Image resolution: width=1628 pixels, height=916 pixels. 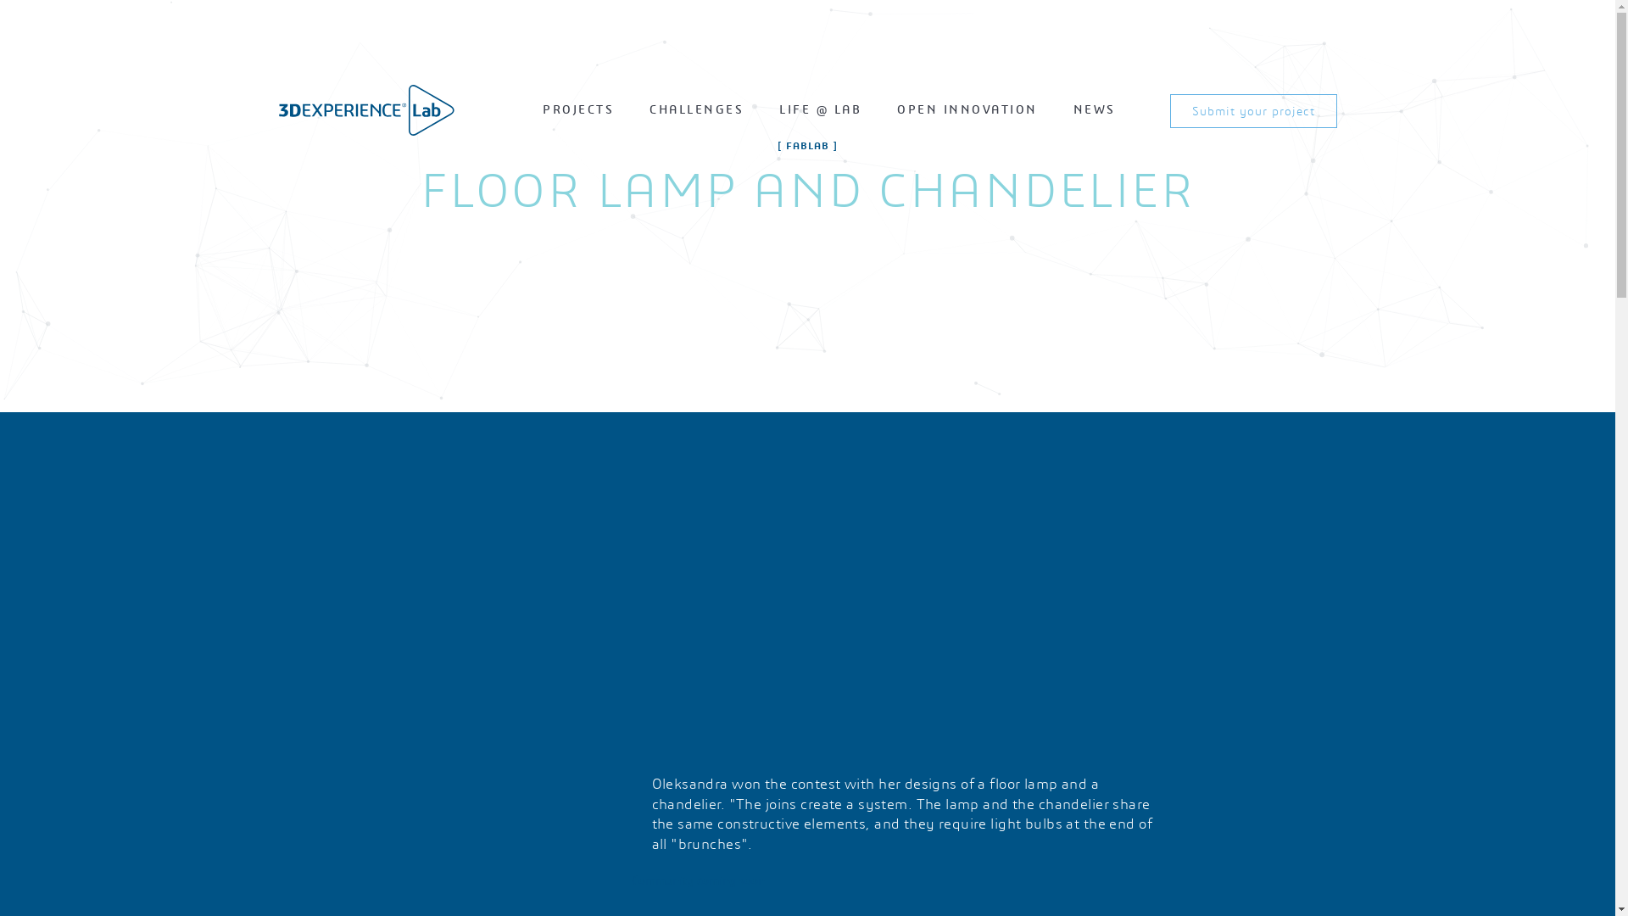 What do you see at coordinates (697, 880) in the screenshot?
I see `Community coming soon` at bounding box center [697, 880].